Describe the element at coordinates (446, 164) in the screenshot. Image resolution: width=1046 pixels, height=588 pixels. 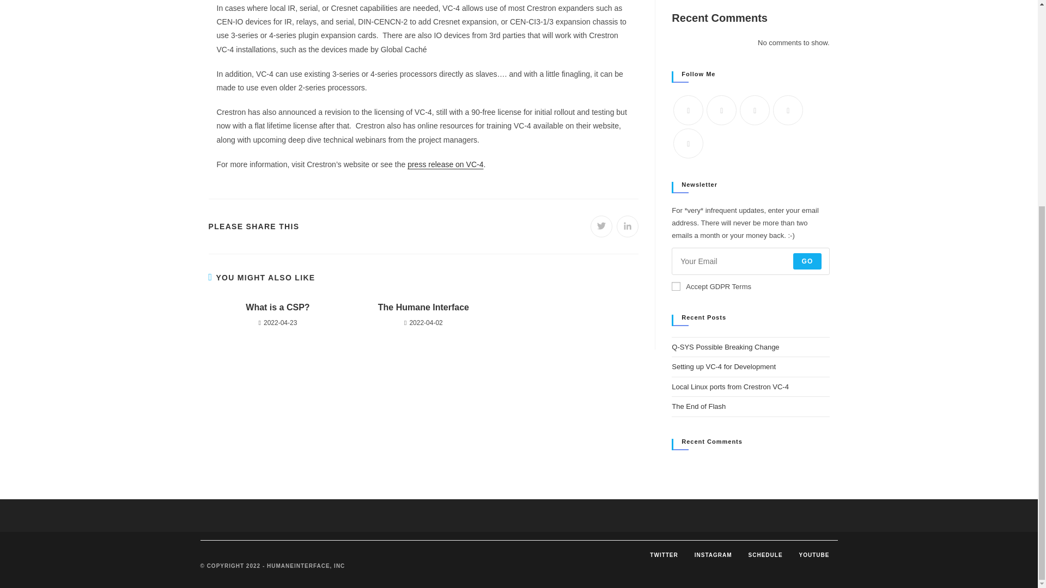
I see `press release on VC-4` at that location.